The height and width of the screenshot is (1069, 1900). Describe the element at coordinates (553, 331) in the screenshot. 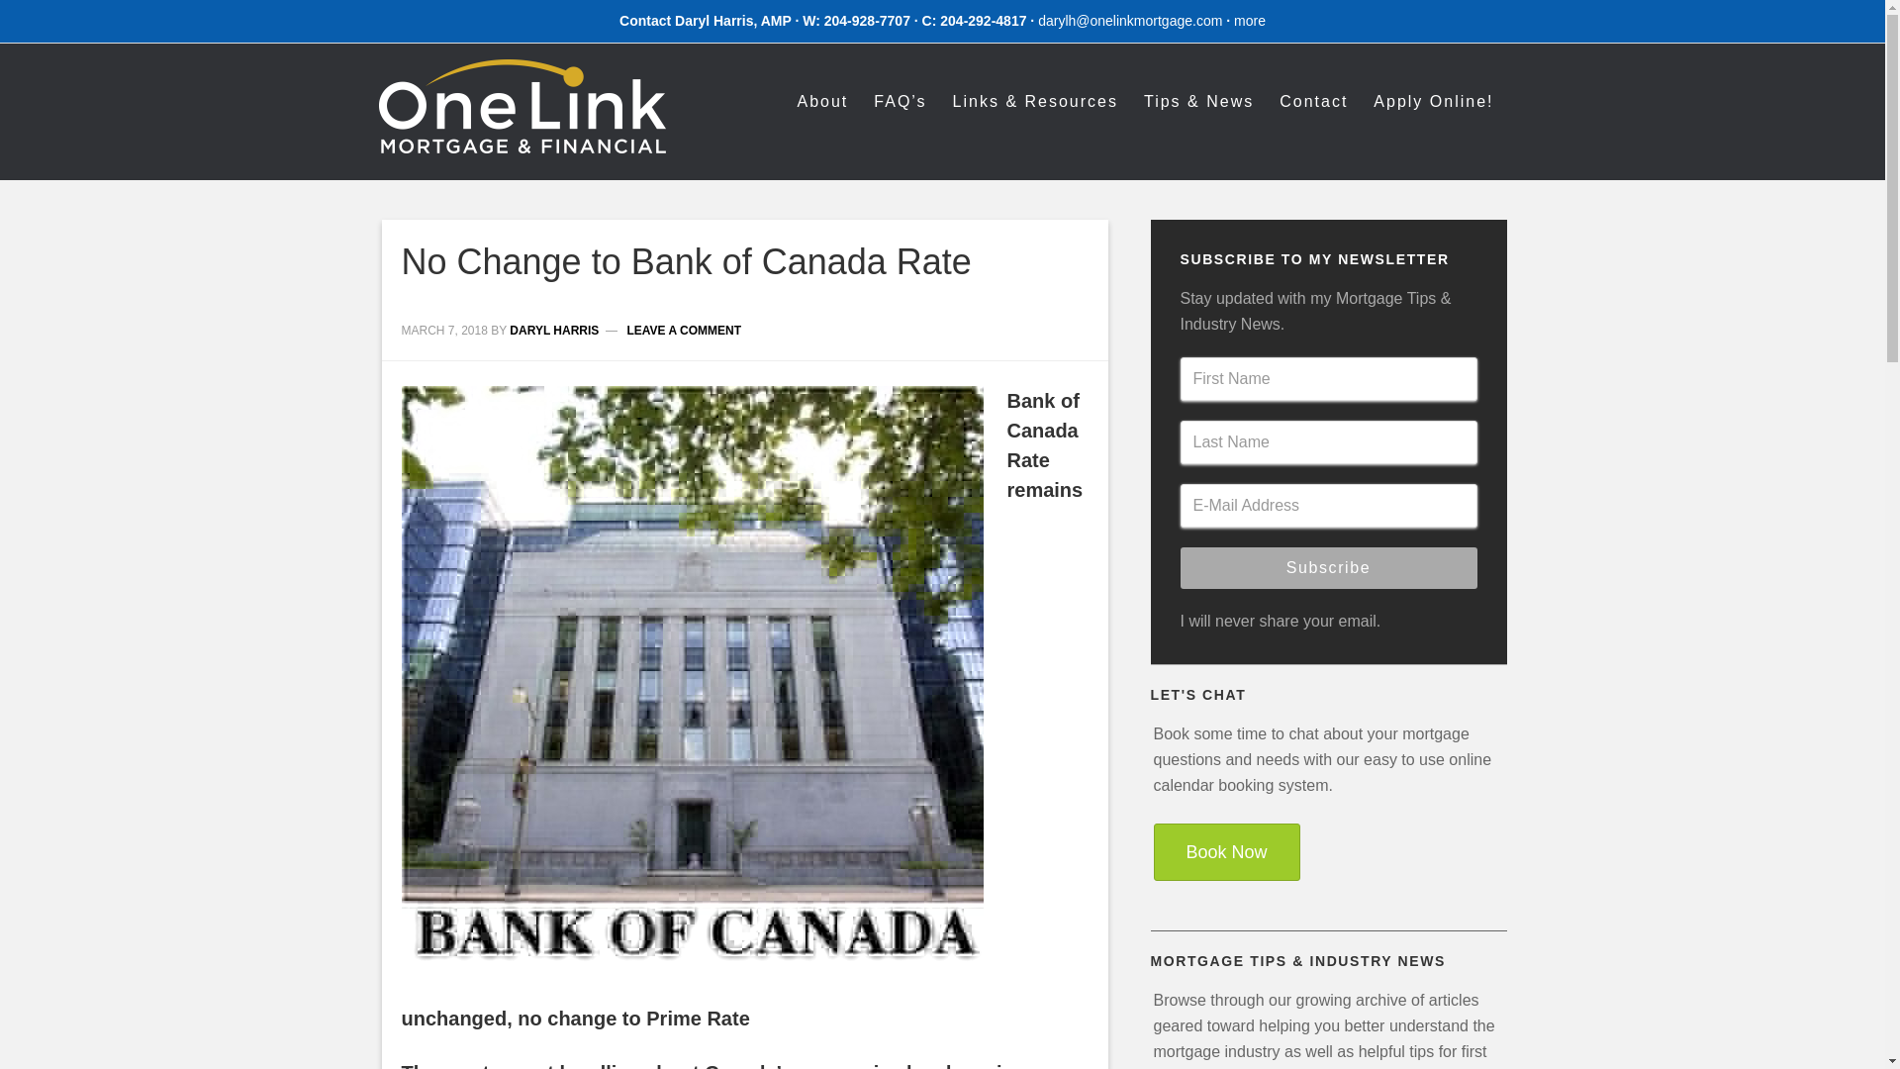

I see `DARYL HARRIS` at that location.